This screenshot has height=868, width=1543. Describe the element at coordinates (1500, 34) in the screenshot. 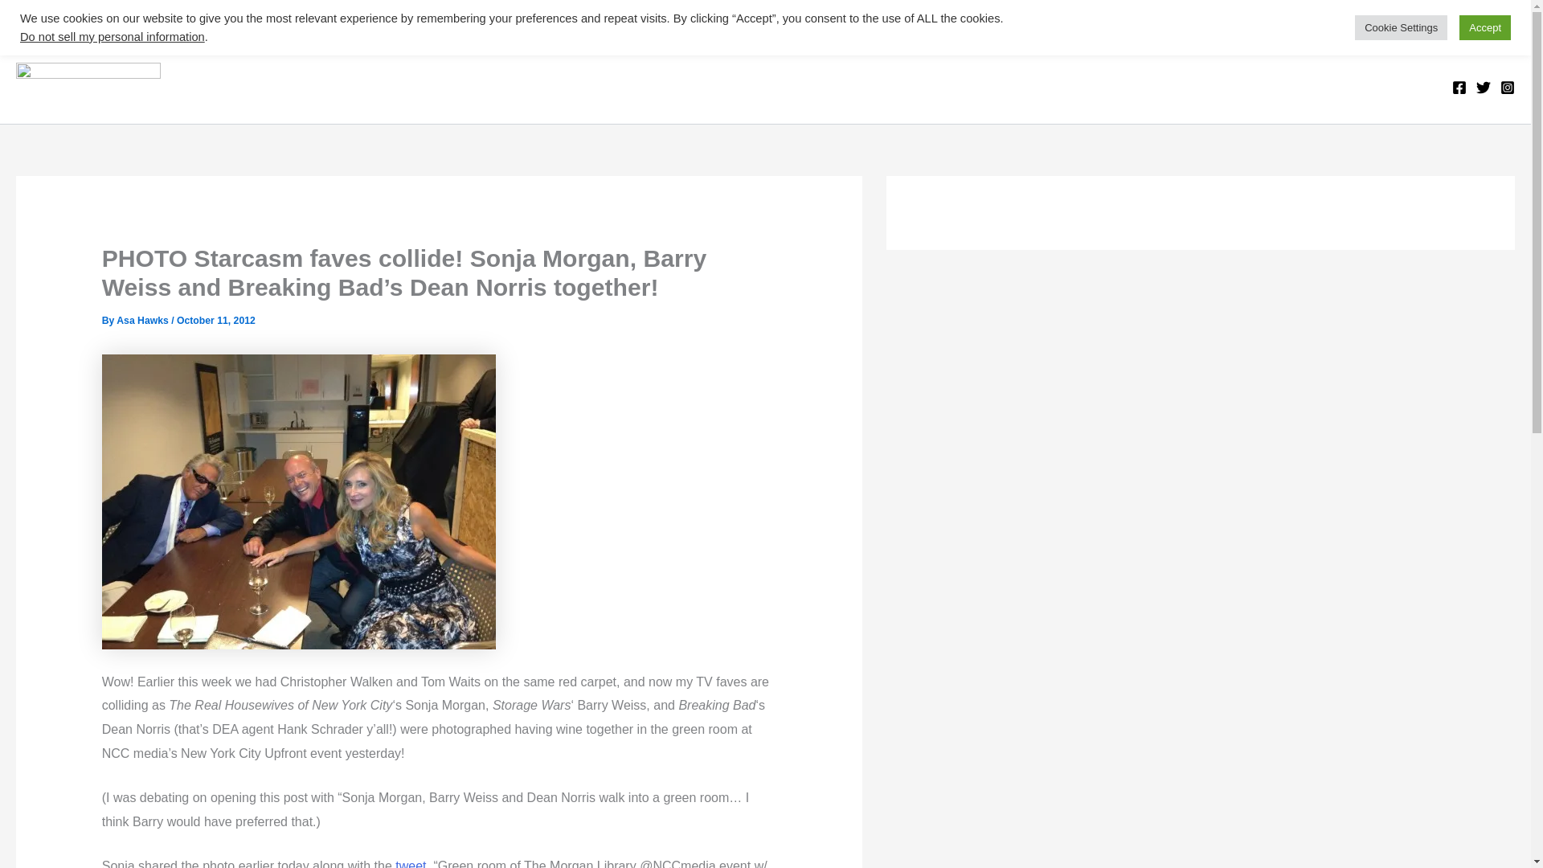

I see `Search Button` at that location.